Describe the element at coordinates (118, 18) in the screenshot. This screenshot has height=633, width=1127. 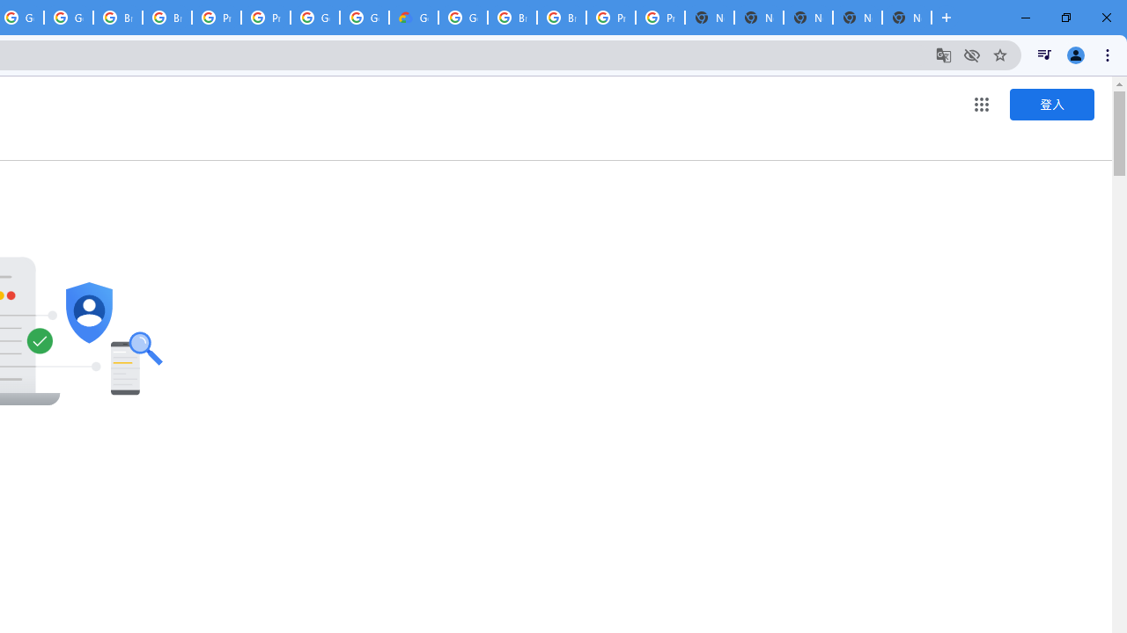
I see `Browse Chrome as a guest - Computer - Google Chrome Help` at that location.